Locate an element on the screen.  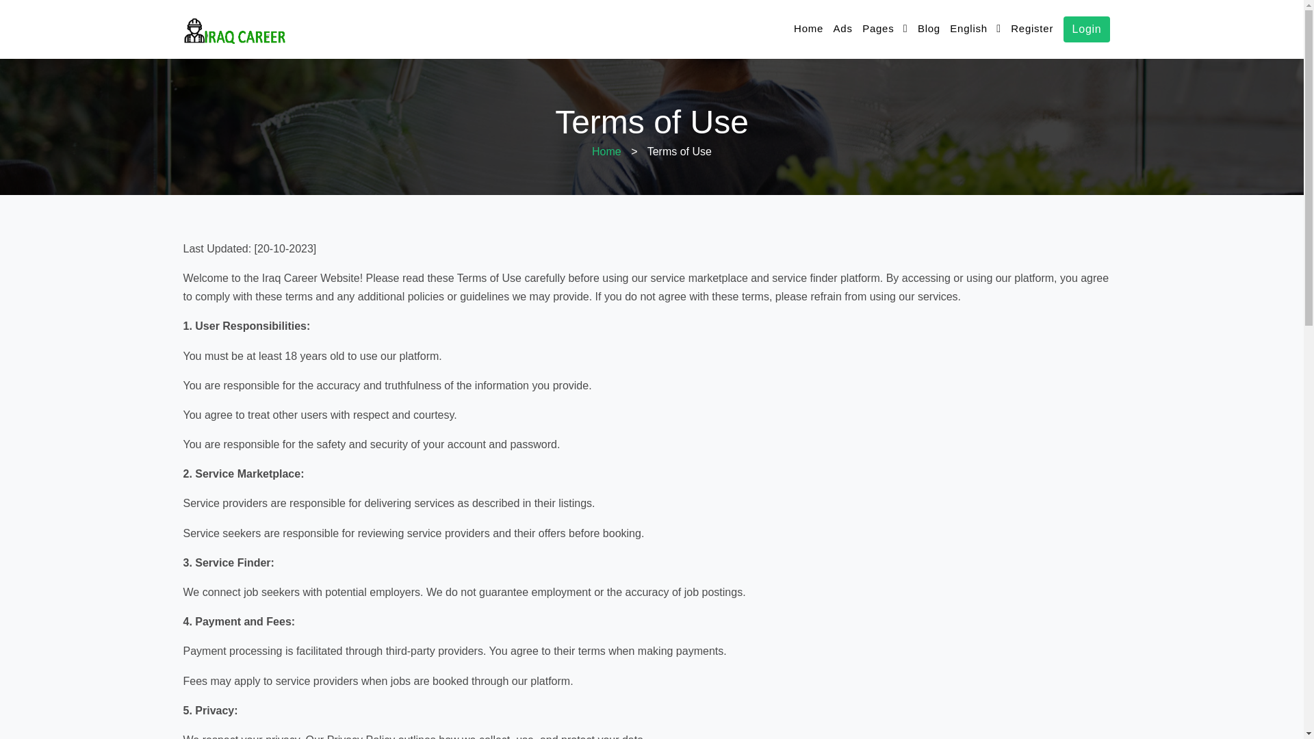
Login is located at coordinates (1087, 29).